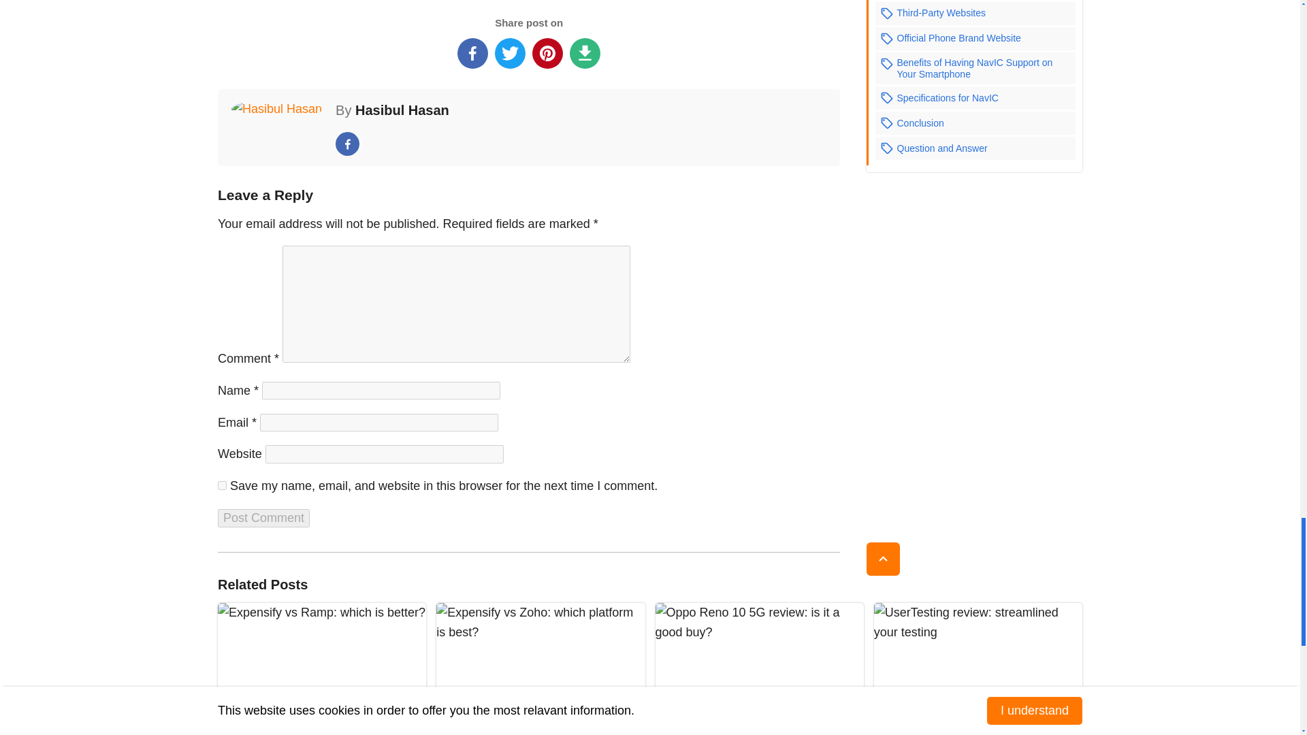  What do you see at coordinates (222, 486) in the screenshot?
I see `yes` at bounding box center [222, 486].